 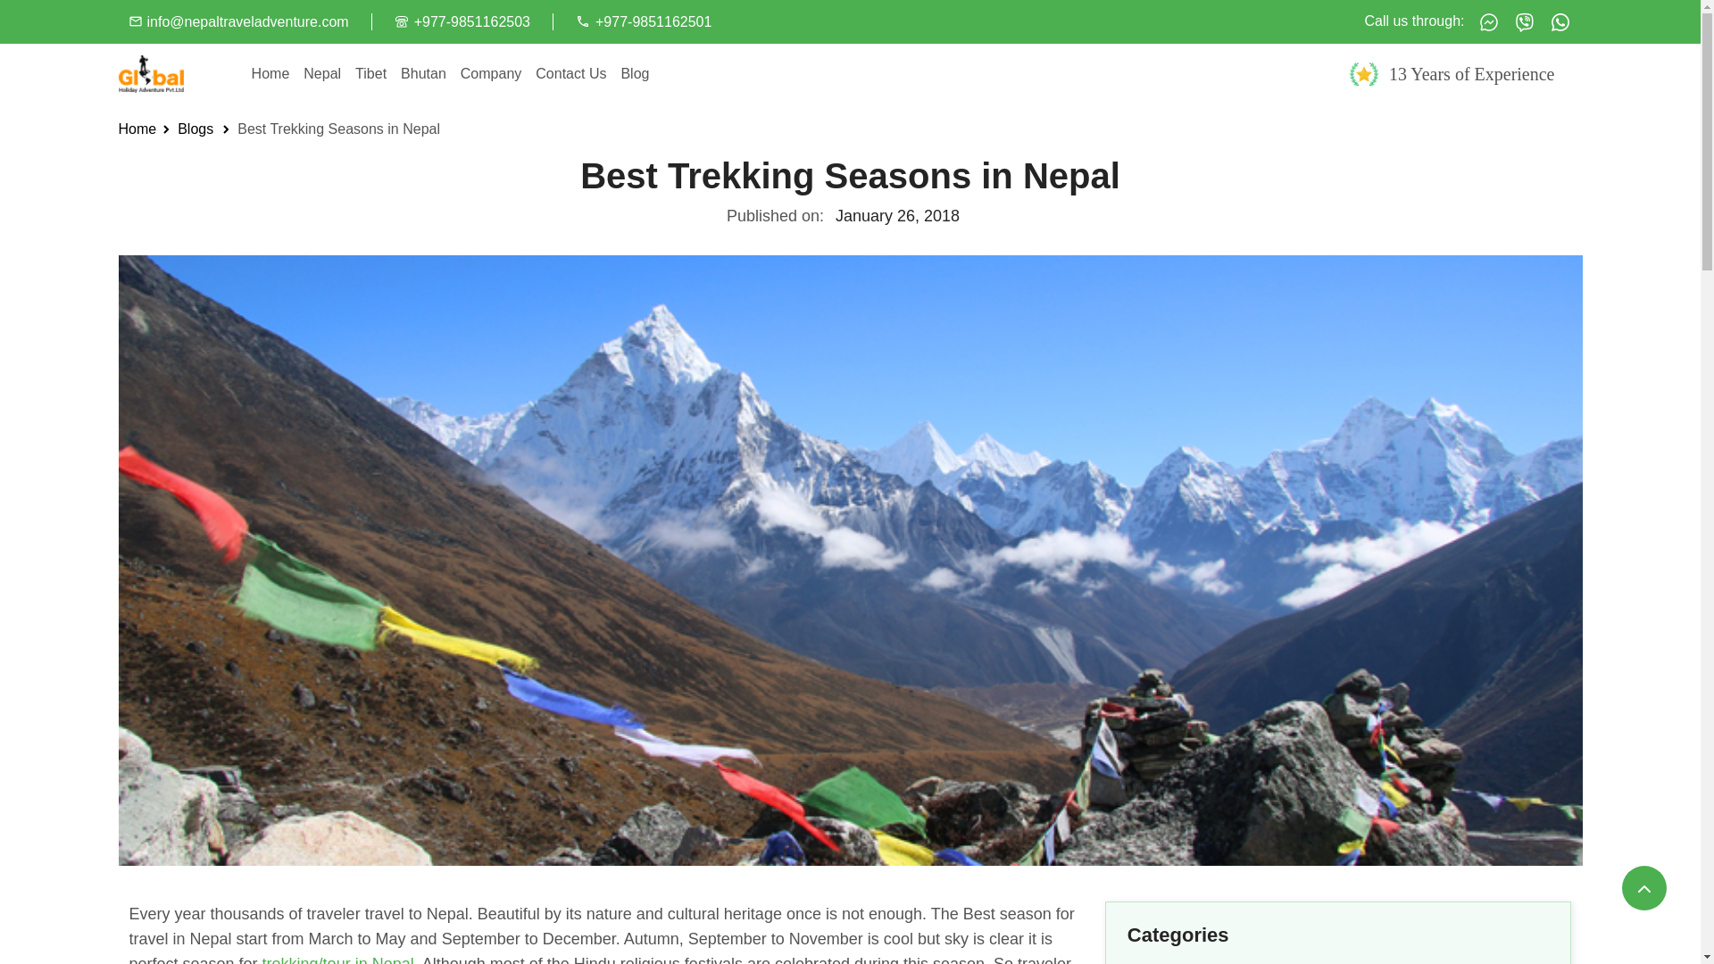 I want to click on Contact Us, so click(x=570, y=73).